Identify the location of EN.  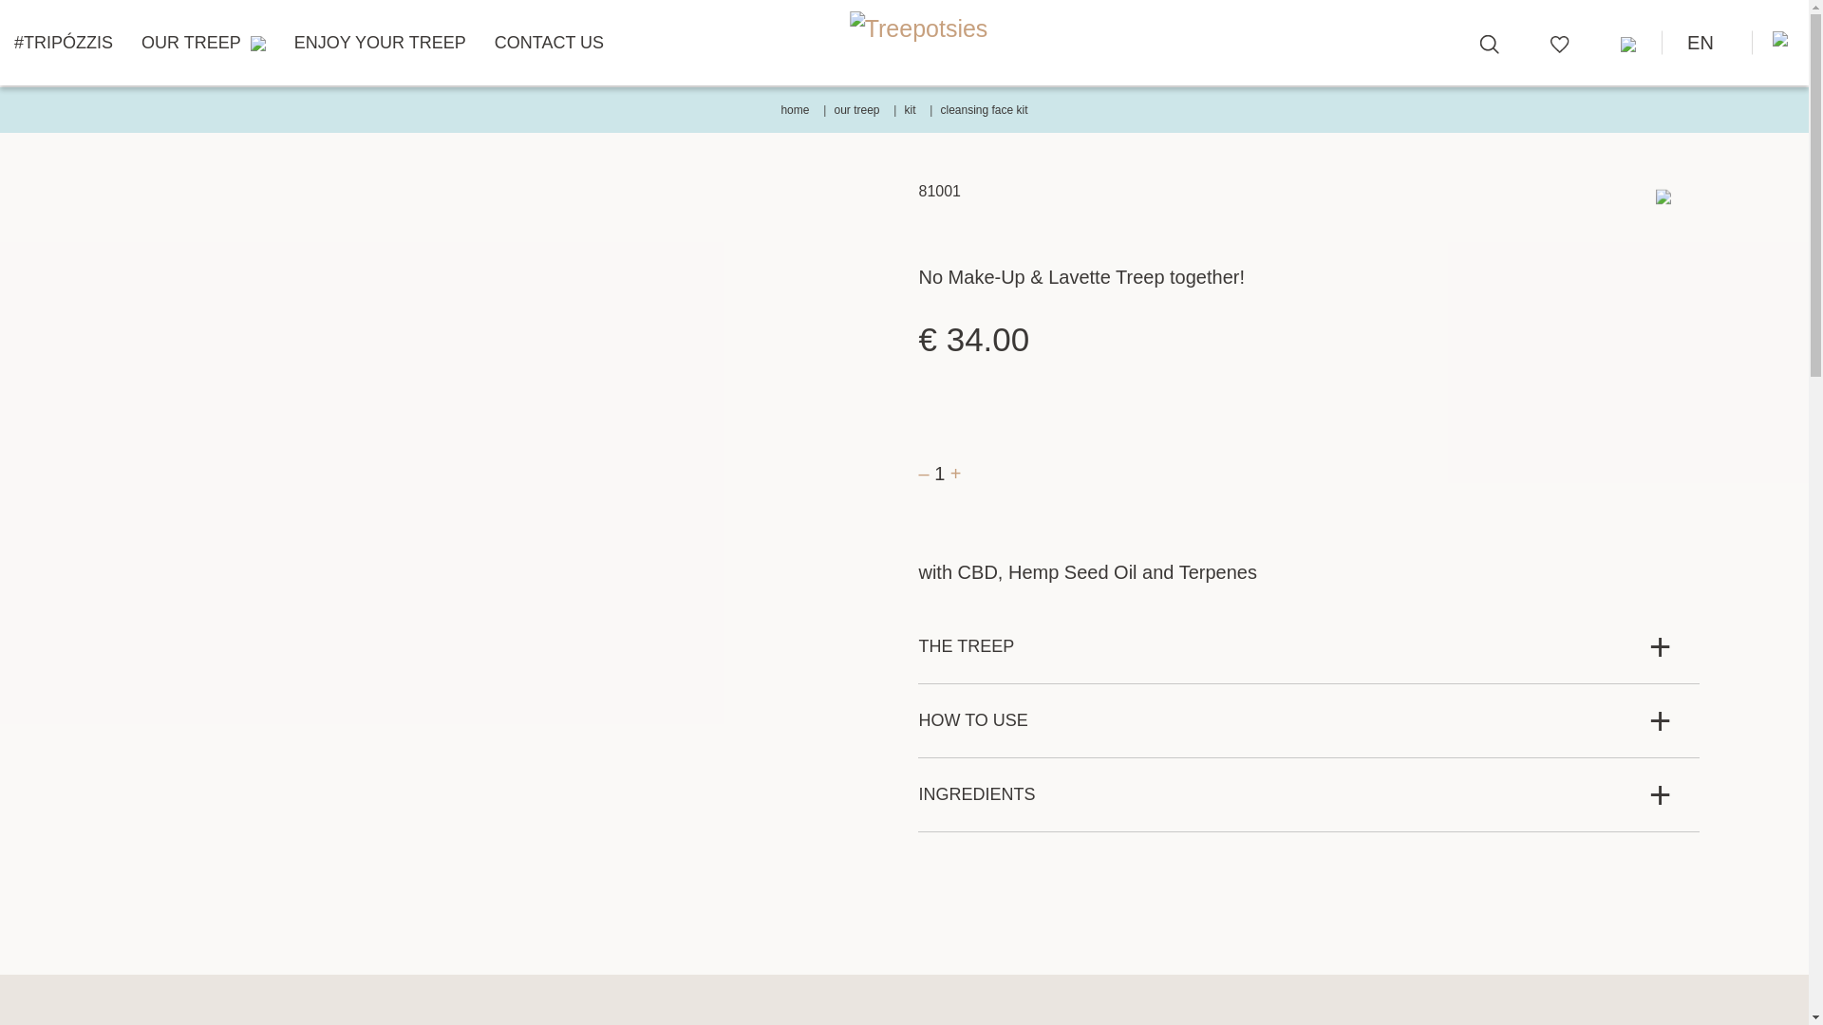
(1706, 42).